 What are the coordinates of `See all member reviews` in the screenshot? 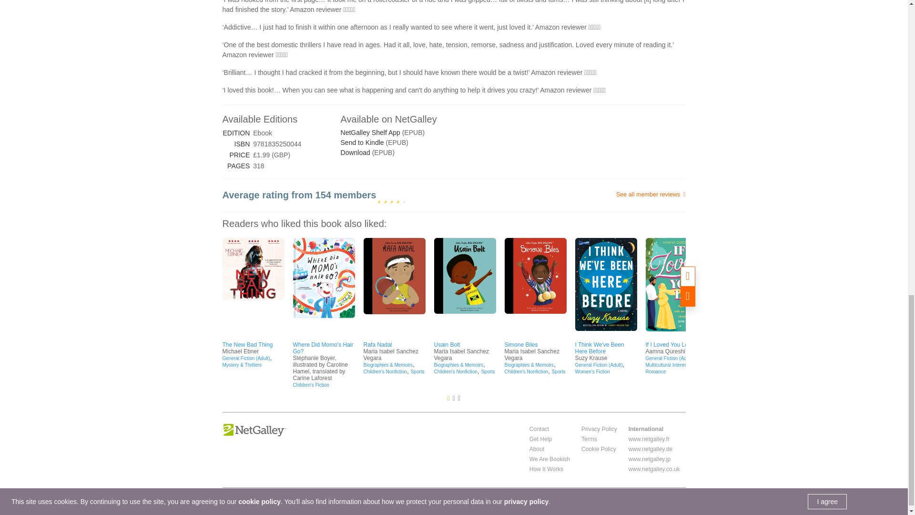 It's located at (608, 195).